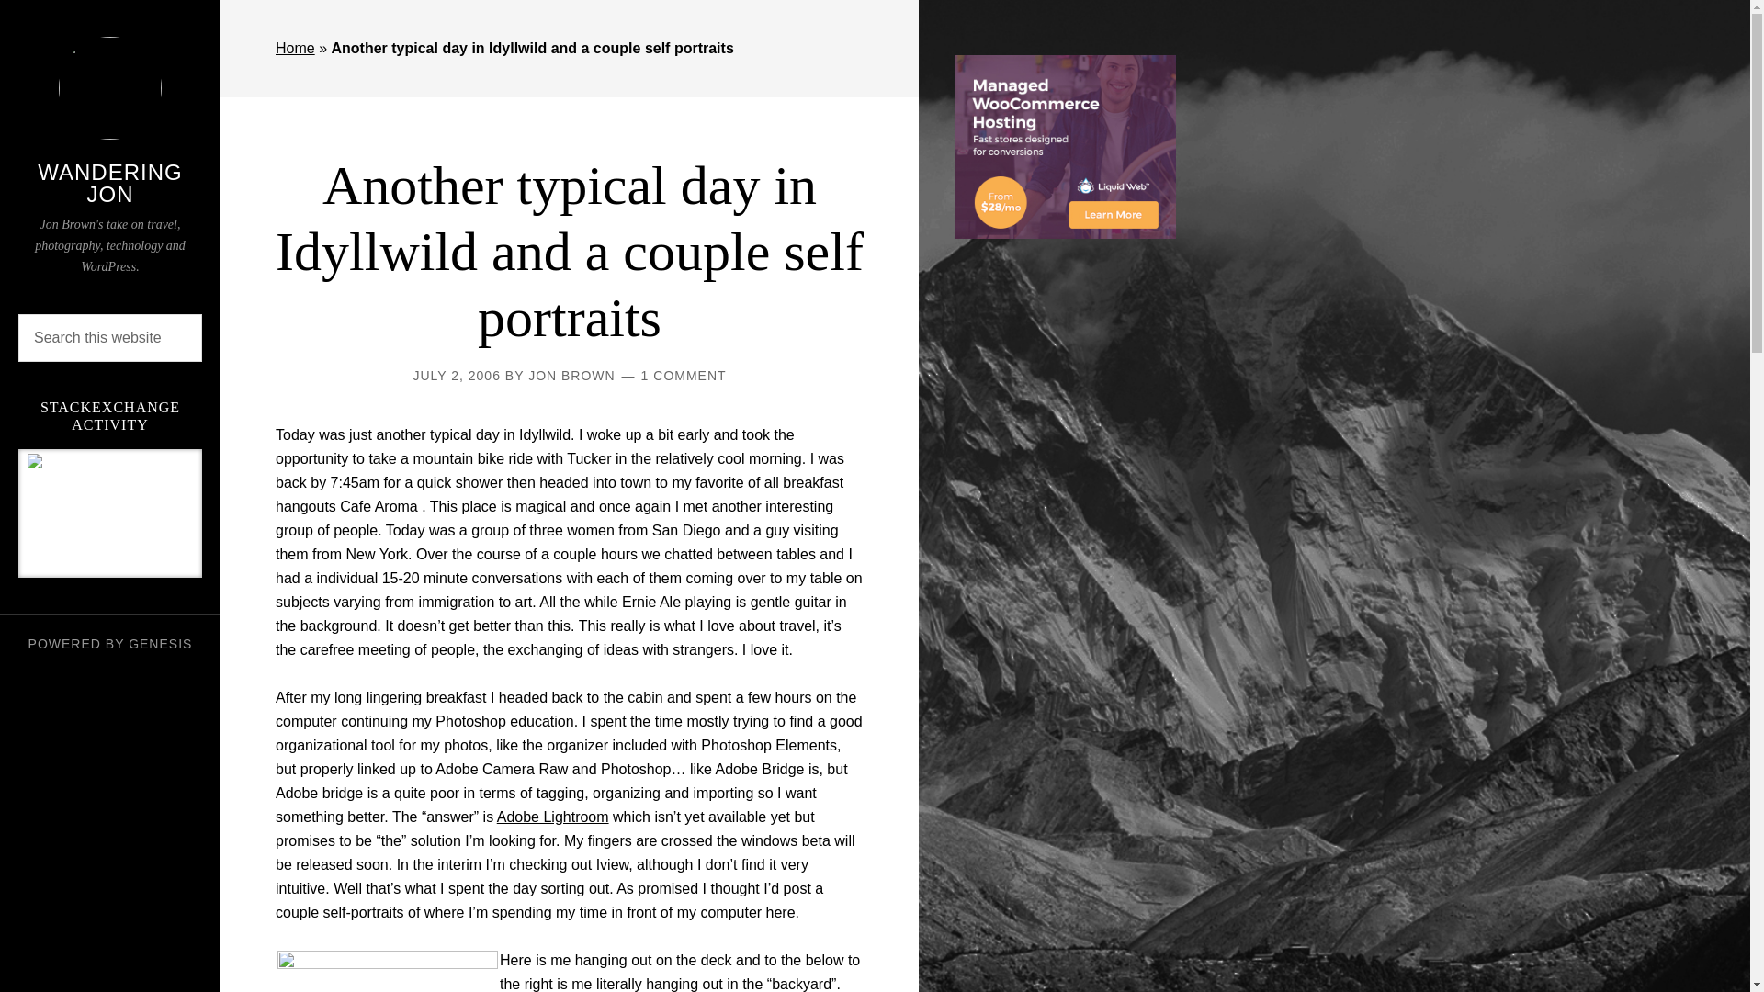 The image size is (1764, 992). Describe the element at coordinates (571, 375) in the screenshot. I see `JON BROWN` at that location.